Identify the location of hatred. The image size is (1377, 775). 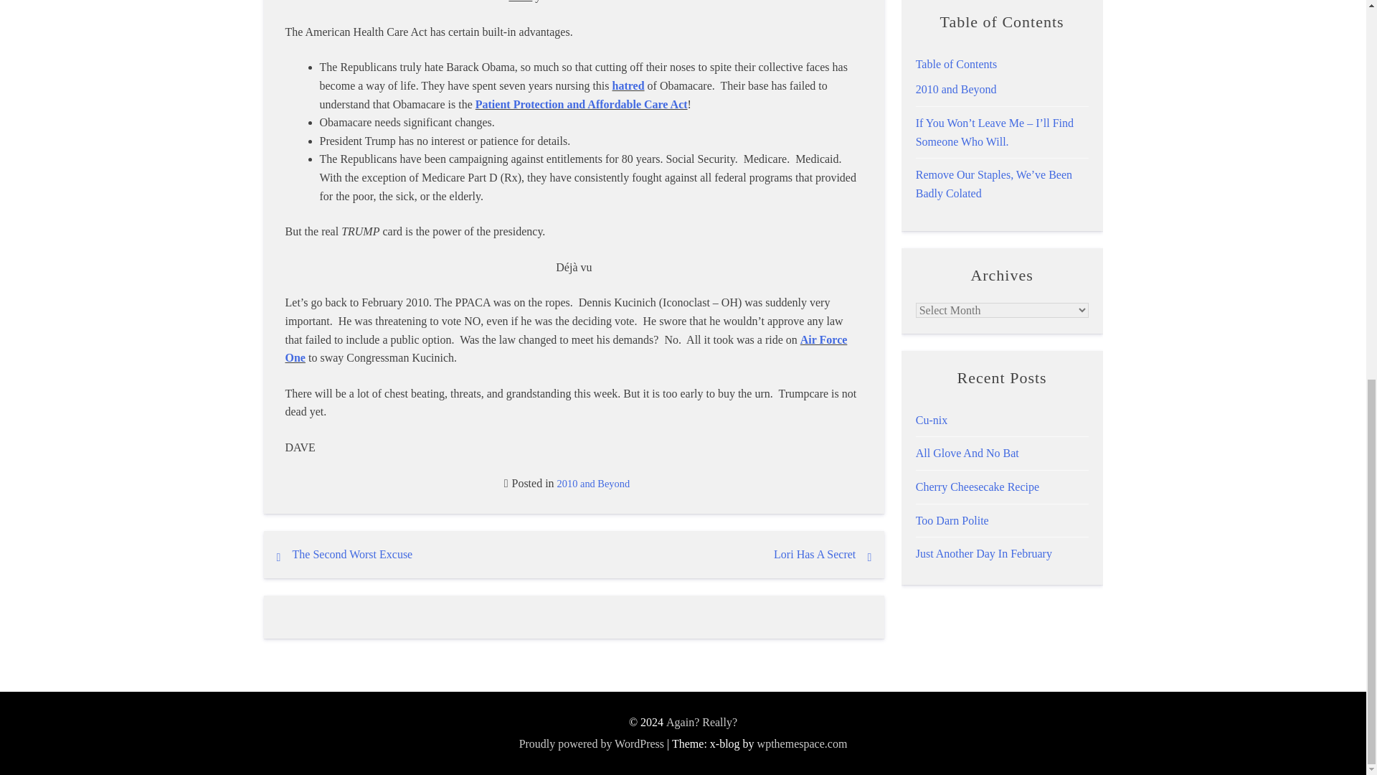
(628, 86).